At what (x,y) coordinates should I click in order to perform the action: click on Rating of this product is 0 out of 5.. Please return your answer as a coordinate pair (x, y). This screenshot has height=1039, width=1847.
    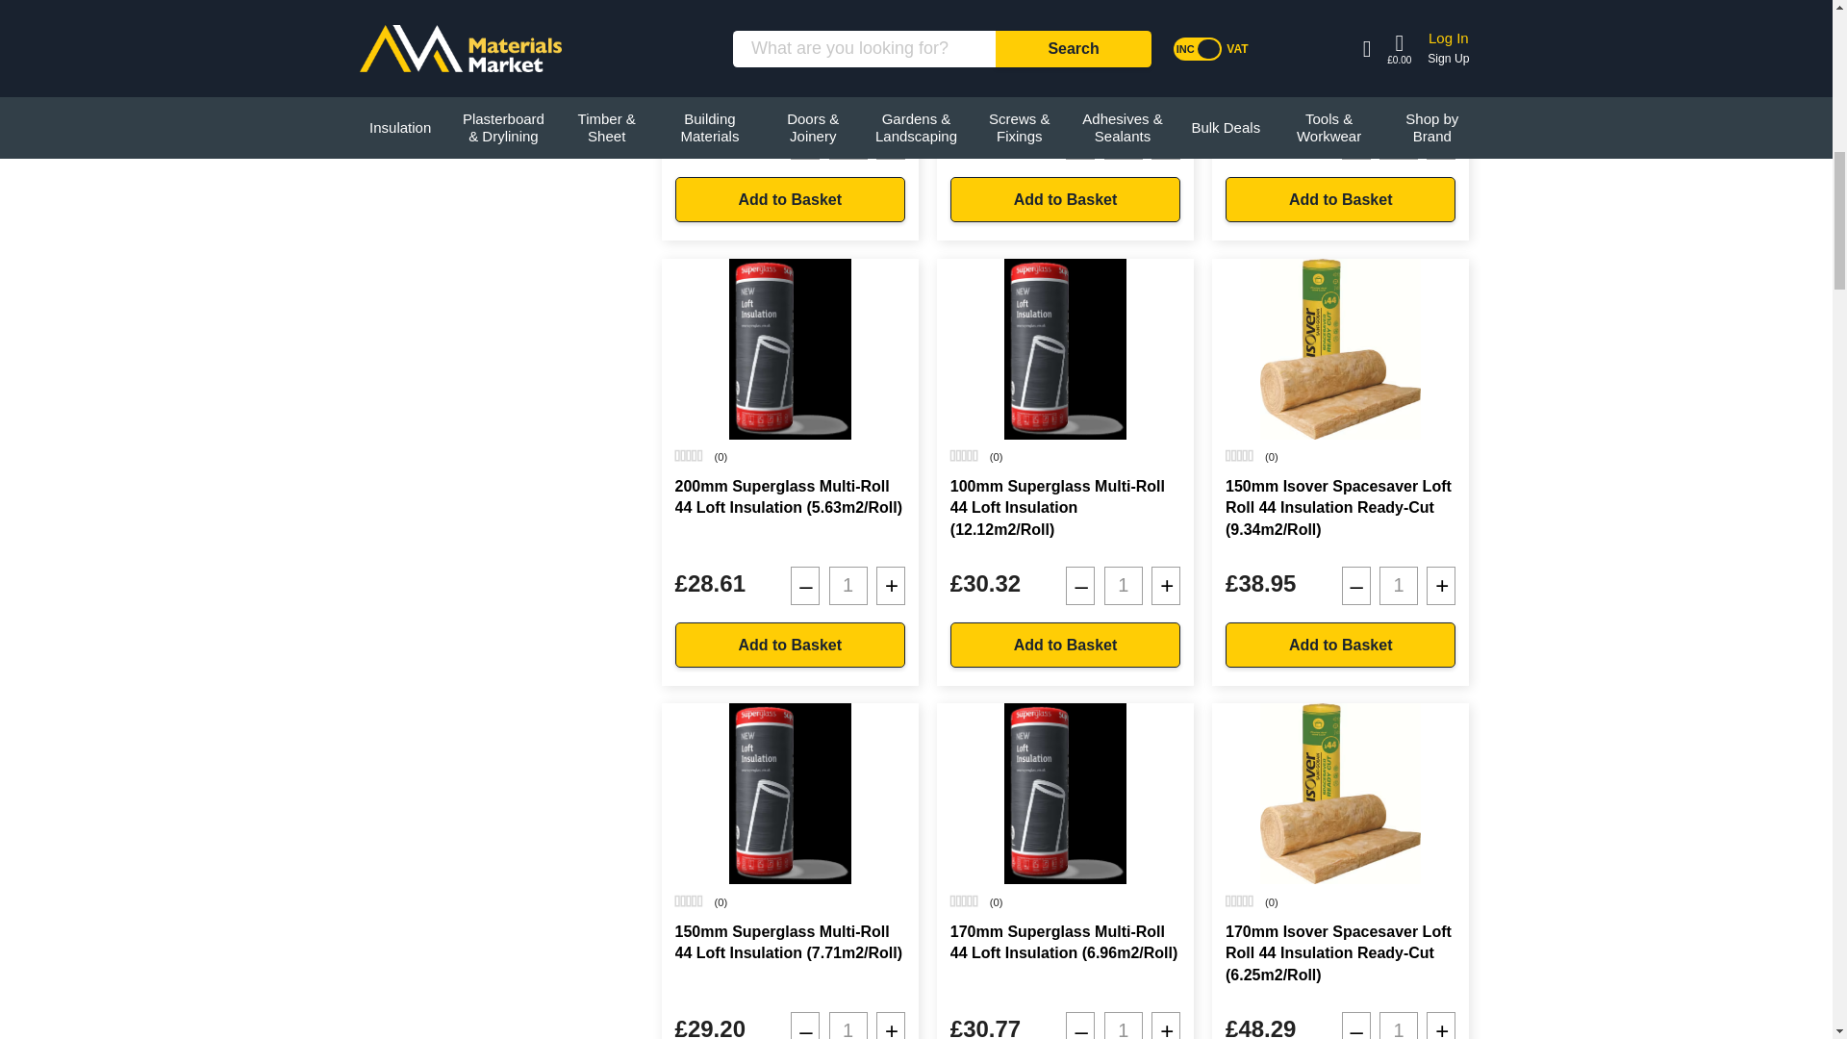
    Looking at the image, I should click on (964, 11).